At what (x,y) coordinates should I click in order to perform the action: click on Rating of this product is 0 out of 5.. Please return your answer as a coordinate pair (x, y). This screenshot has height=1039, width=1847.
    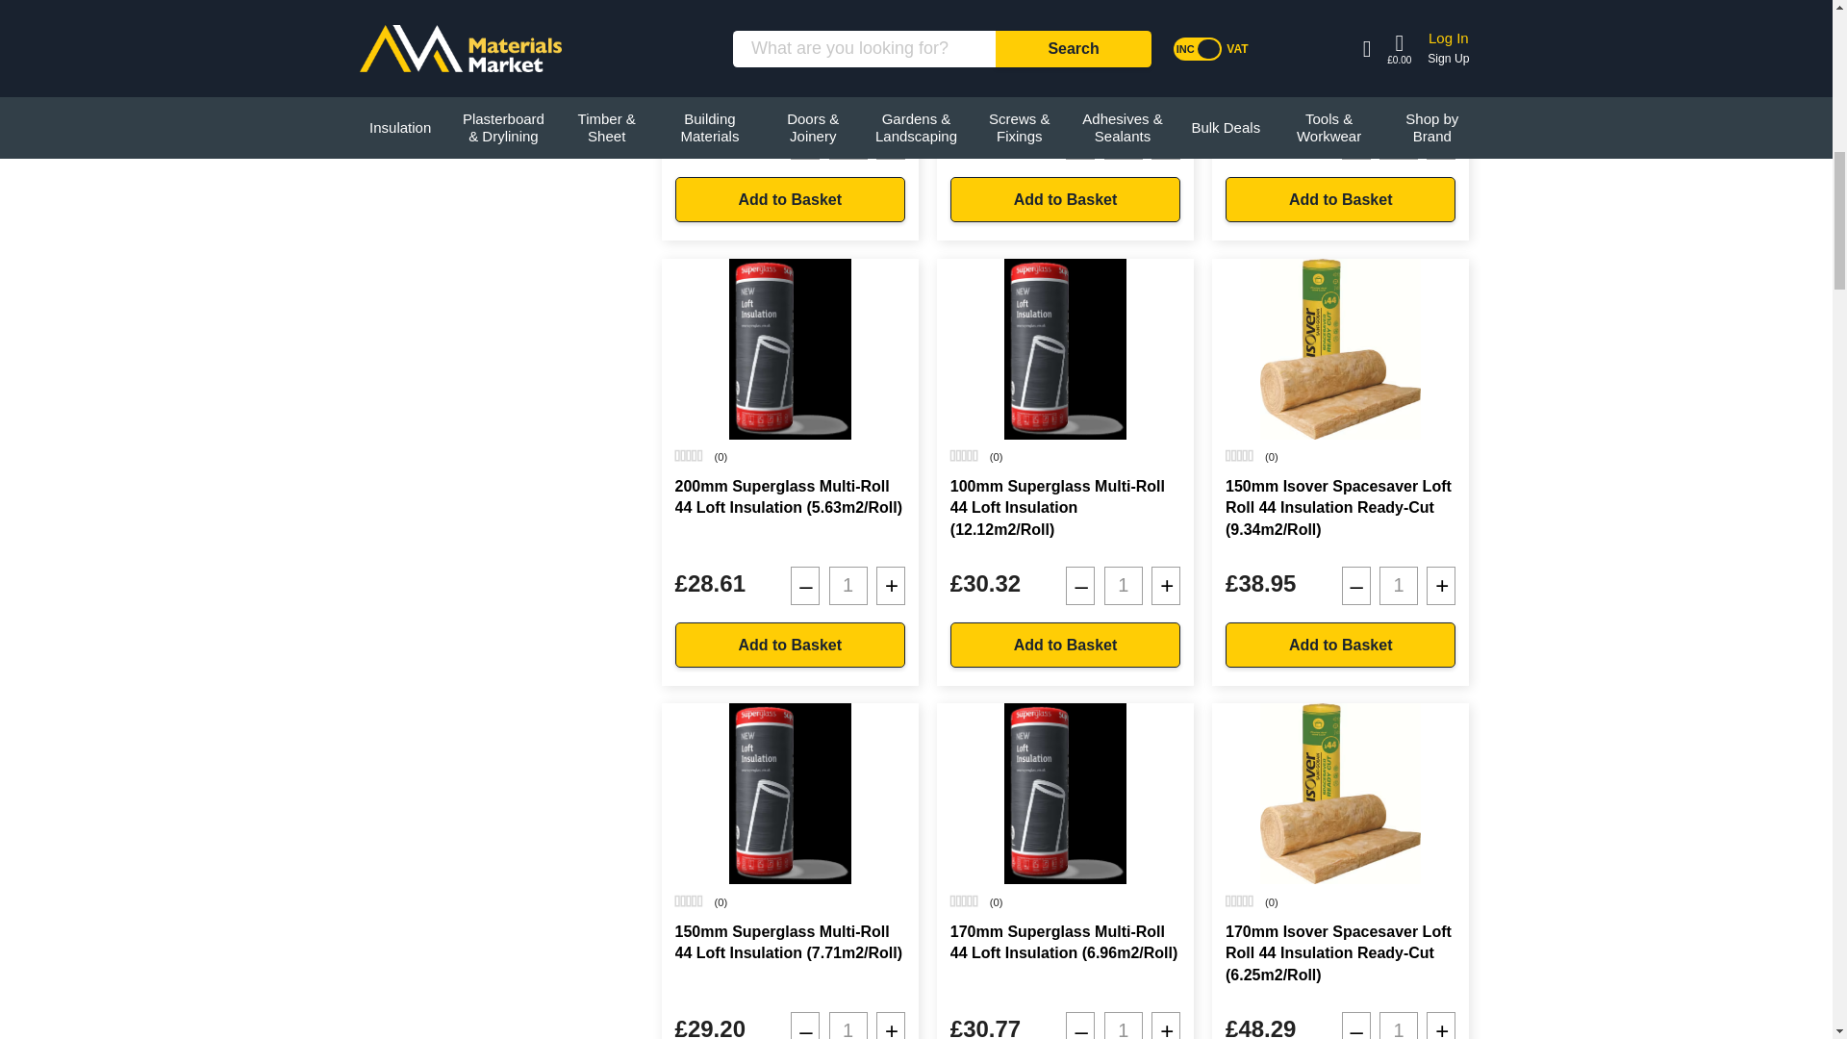
    Looking at the image, I should click on (964, 11).